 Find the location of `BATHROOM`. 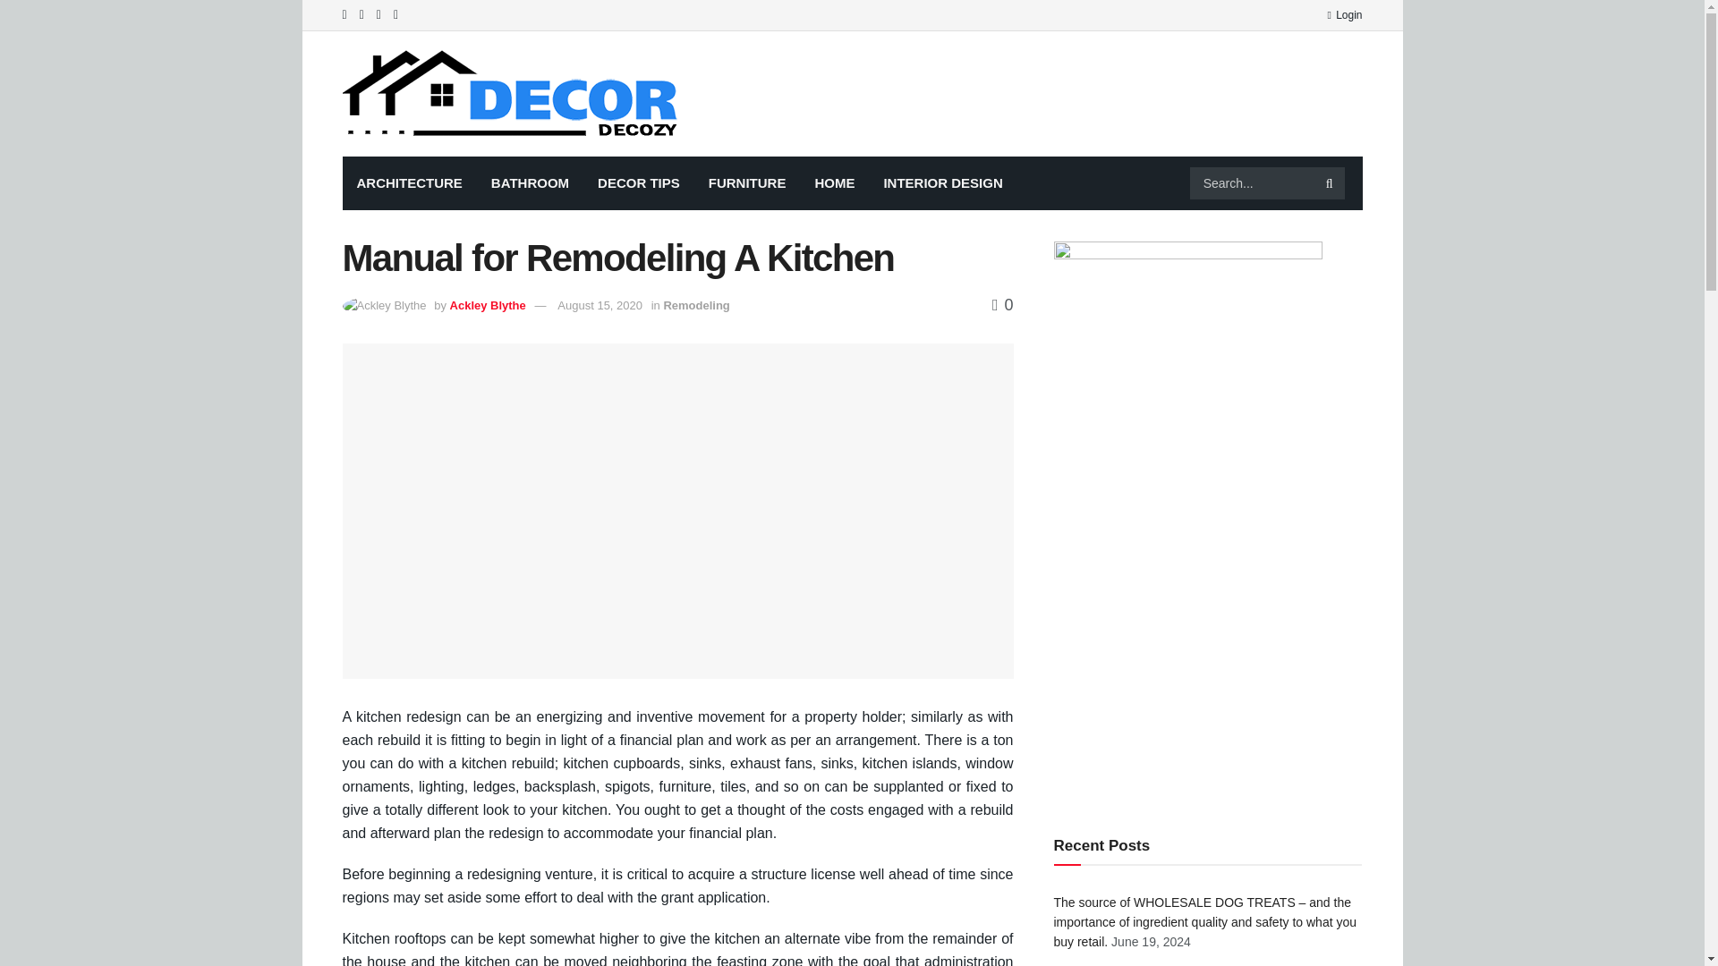

BATHROOM is located at coordinates (530, 182).